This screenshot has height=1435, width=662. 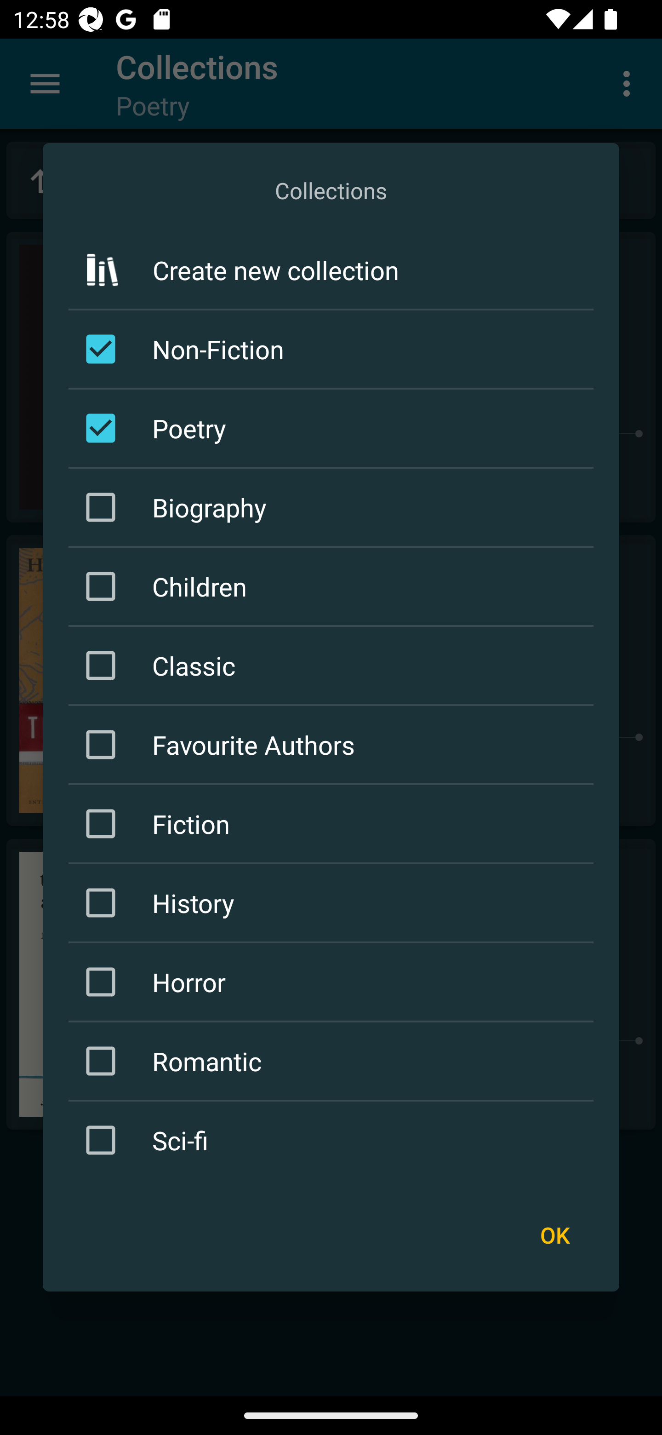 I want to click on Classic, so click(x=334, y=666).